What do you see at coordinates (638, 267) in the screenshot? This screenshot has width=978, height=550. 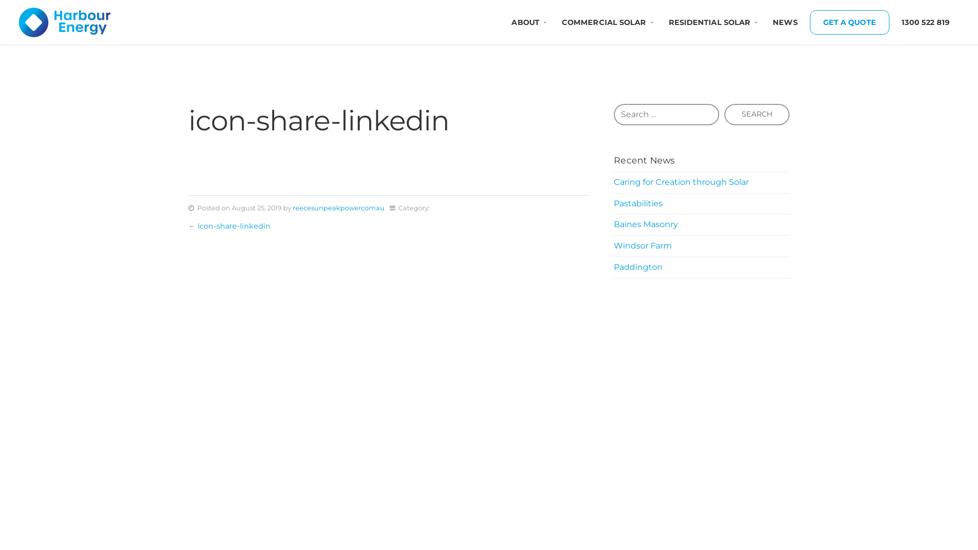 I see `Paddington` at bounding box center [638, 267].